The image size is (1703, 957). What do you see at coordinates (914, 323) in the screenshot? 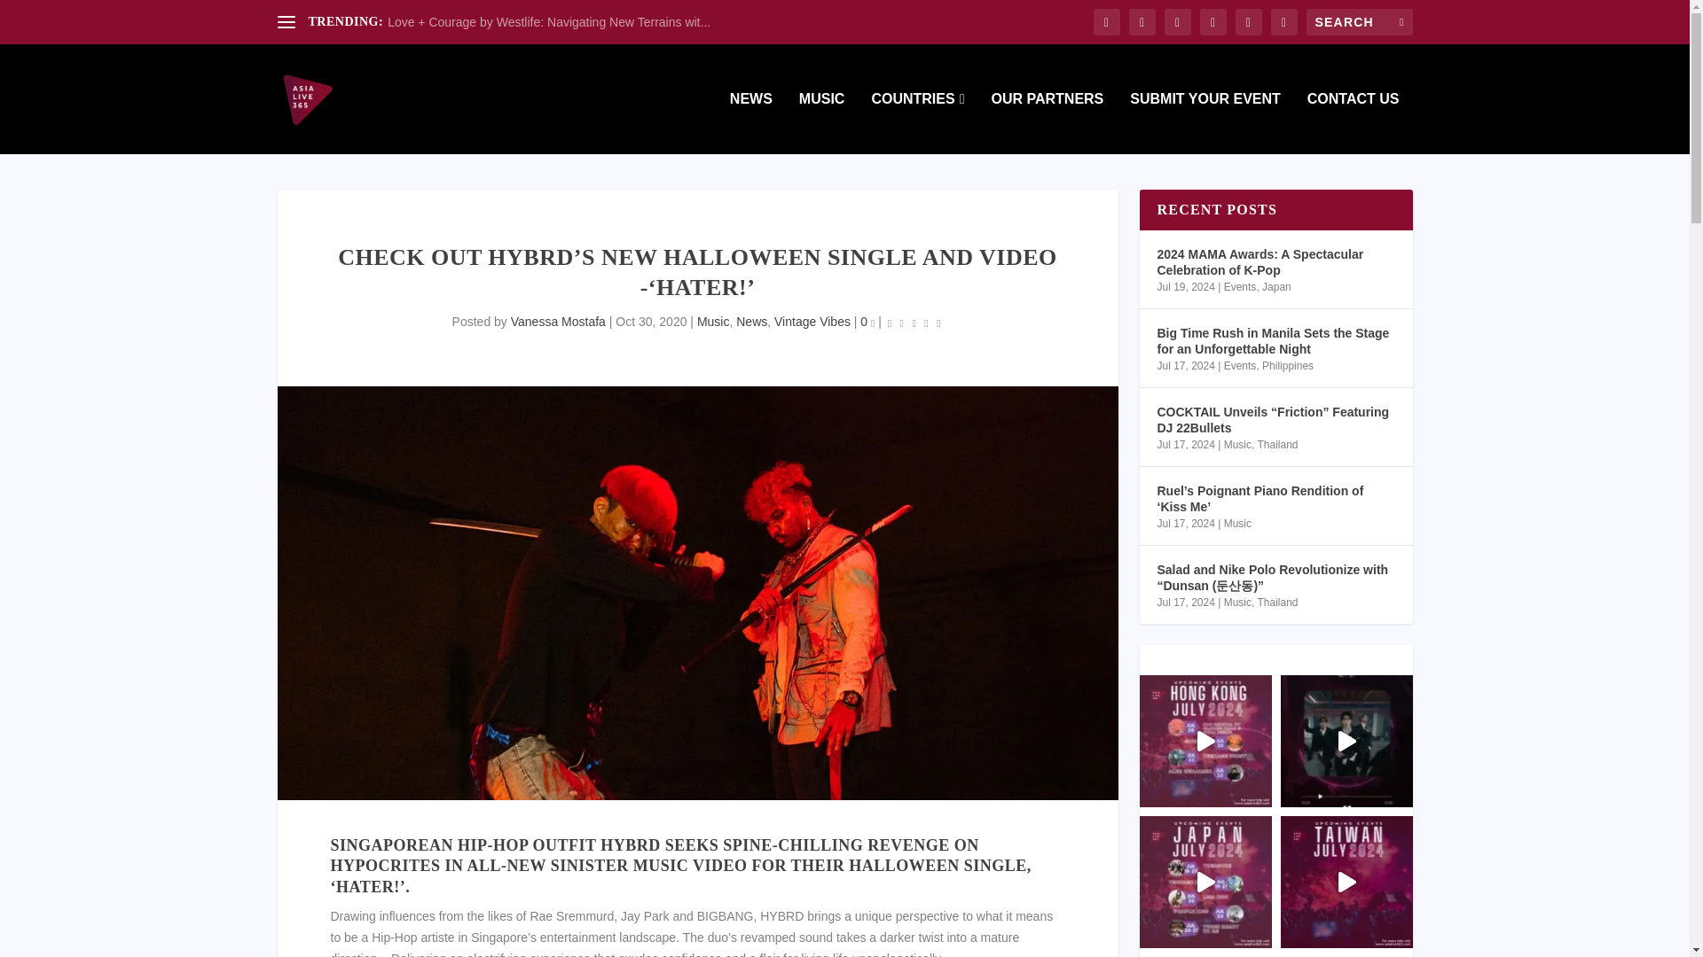
I see `Rating: 0.00` at bounding box center [914, 323].